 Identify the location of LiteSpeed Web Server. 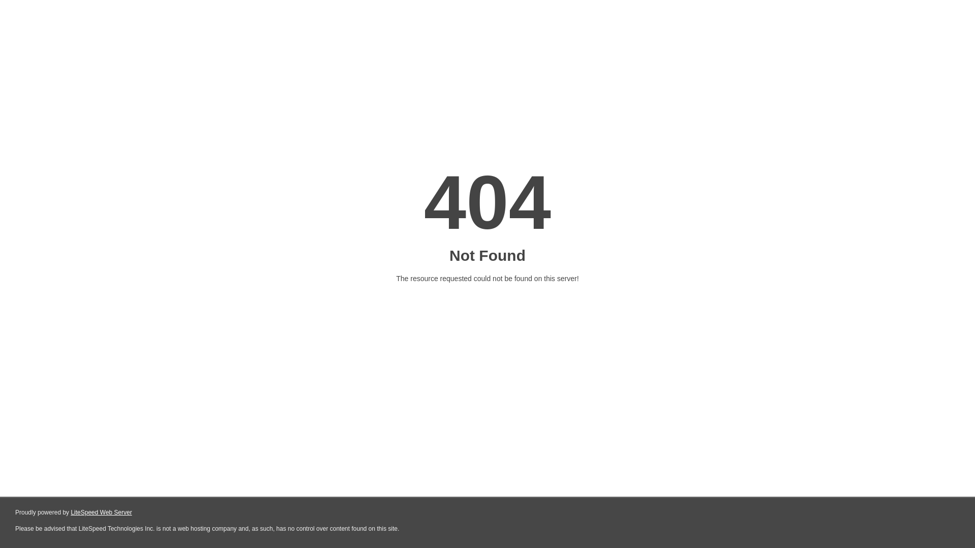
(102, 512).